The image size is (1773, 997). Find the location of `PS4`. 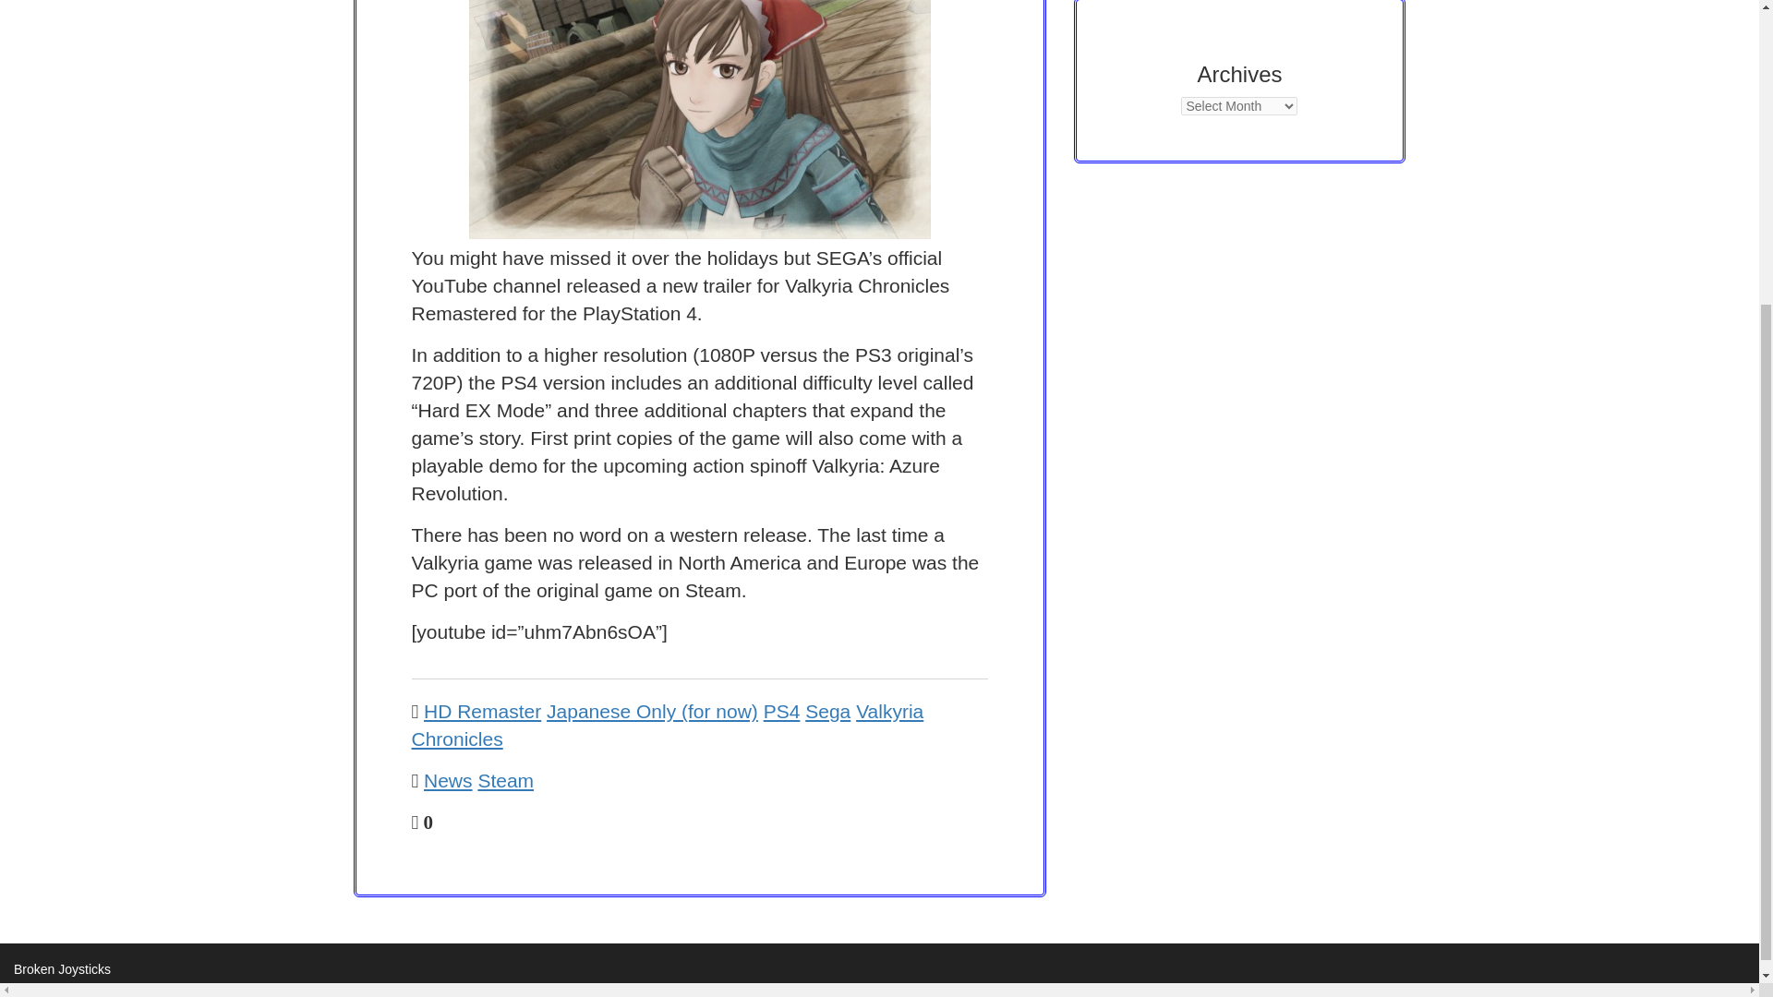

PS4 is located at coordinates (782, 711).